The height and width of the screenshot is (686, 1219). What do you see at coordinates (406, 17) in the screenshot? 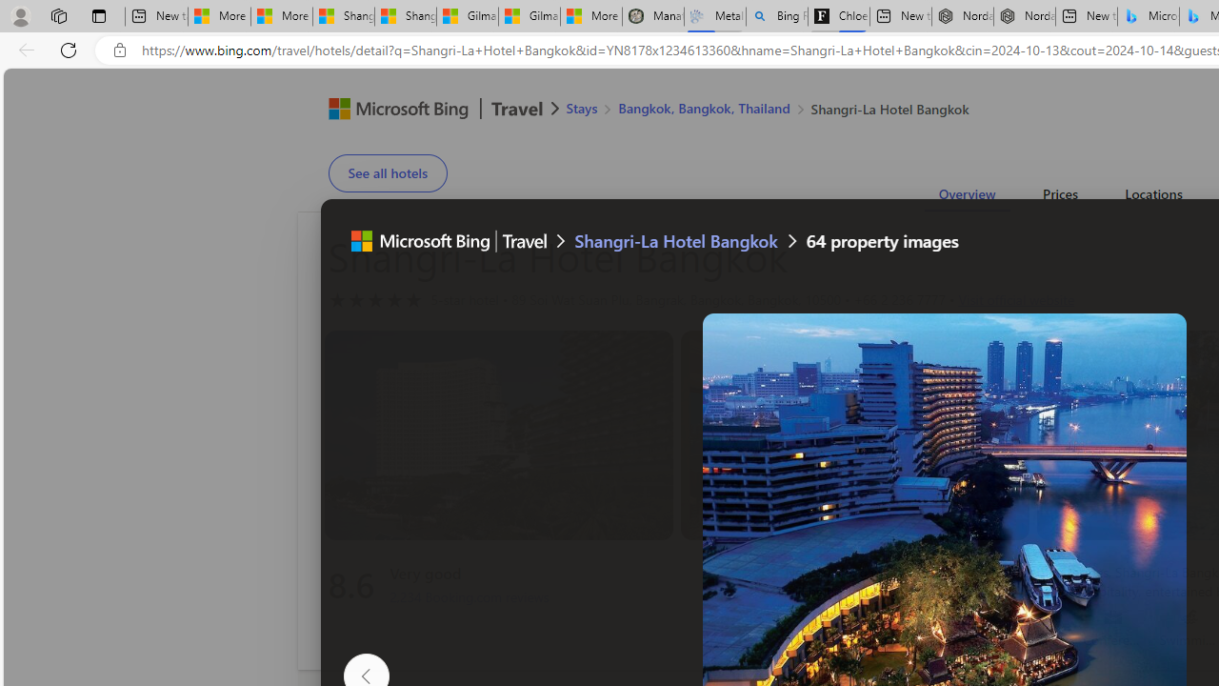
I see `Shanghai, China weather forecast | Microsoft Weather` at bounding box center [406, 17].